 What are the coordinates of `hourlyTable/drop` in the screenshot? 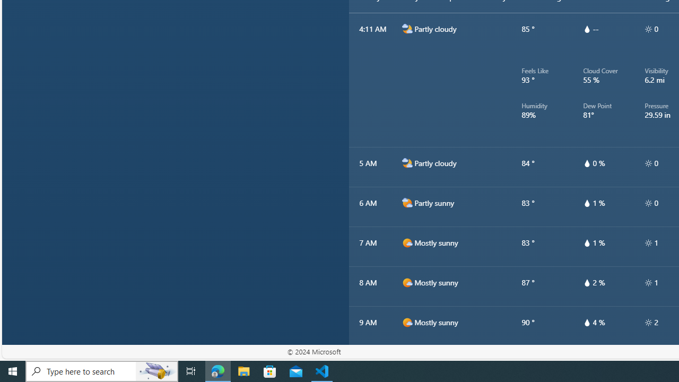 It's located at (587, 323).